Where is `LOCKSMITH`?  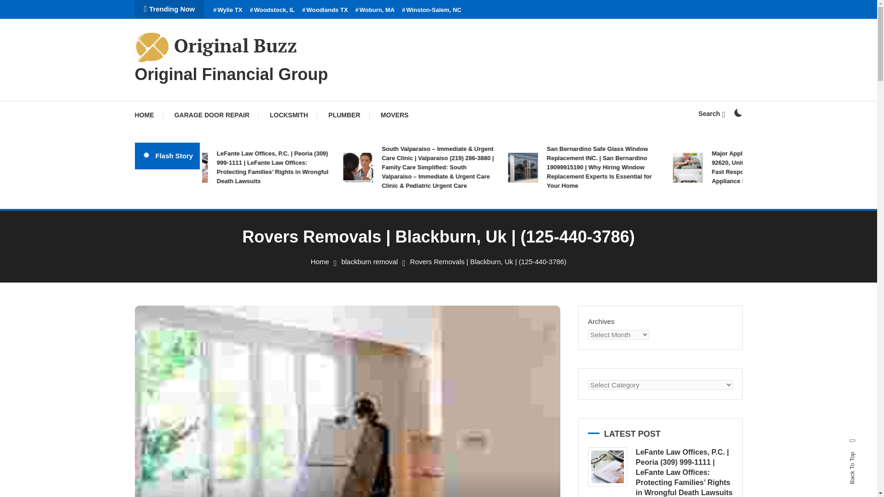 LOCKSMITH is located at coordinates (289, 115).